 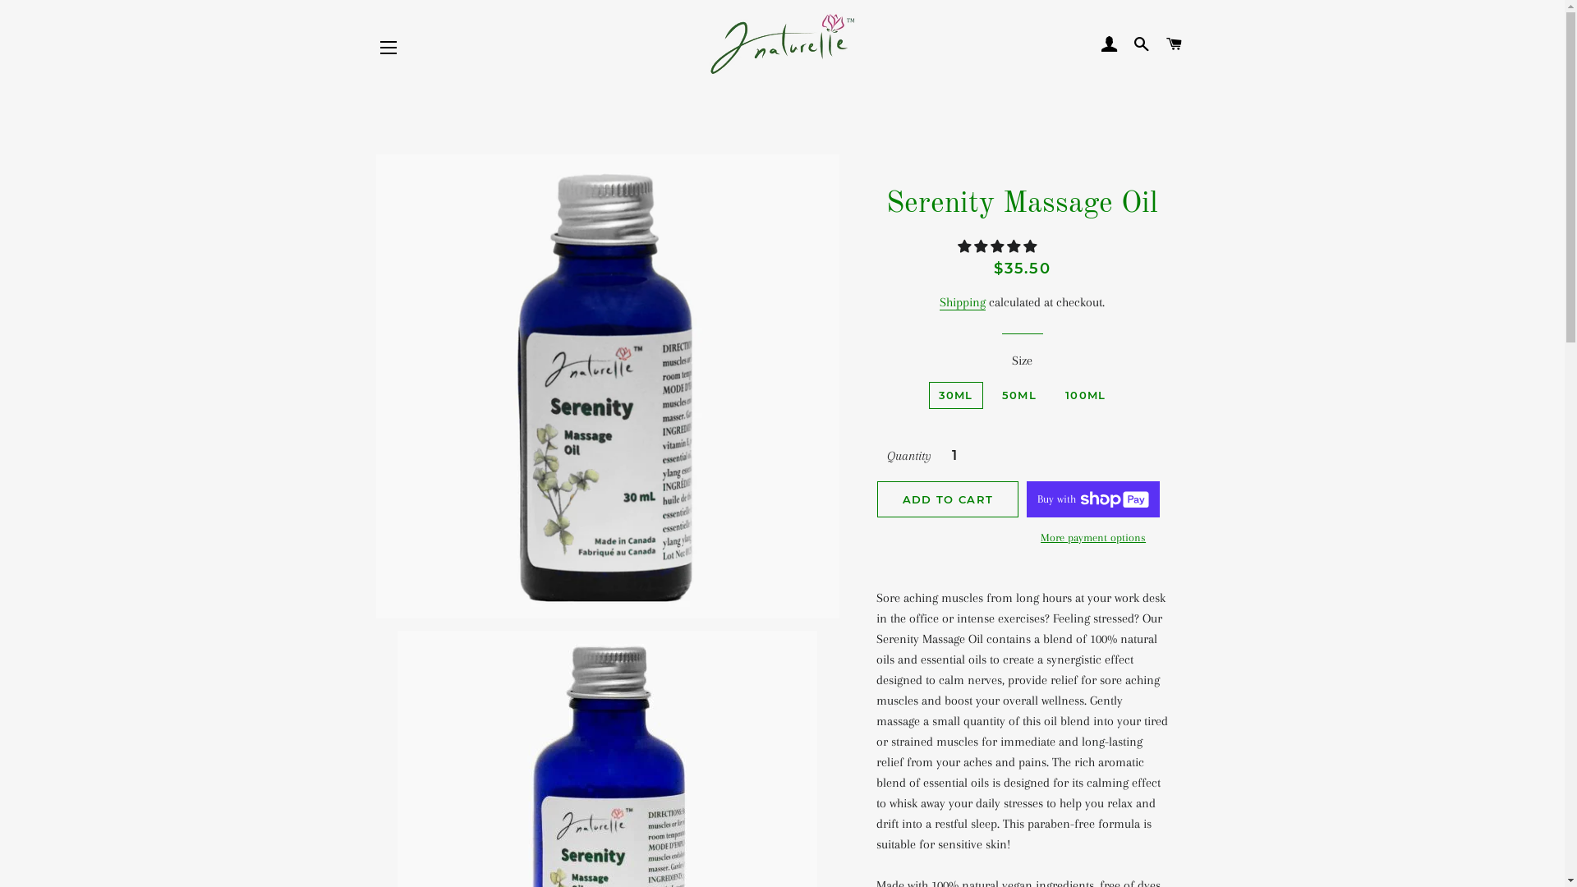 I want to click on SEARCH, so click(x=1142, y=44).